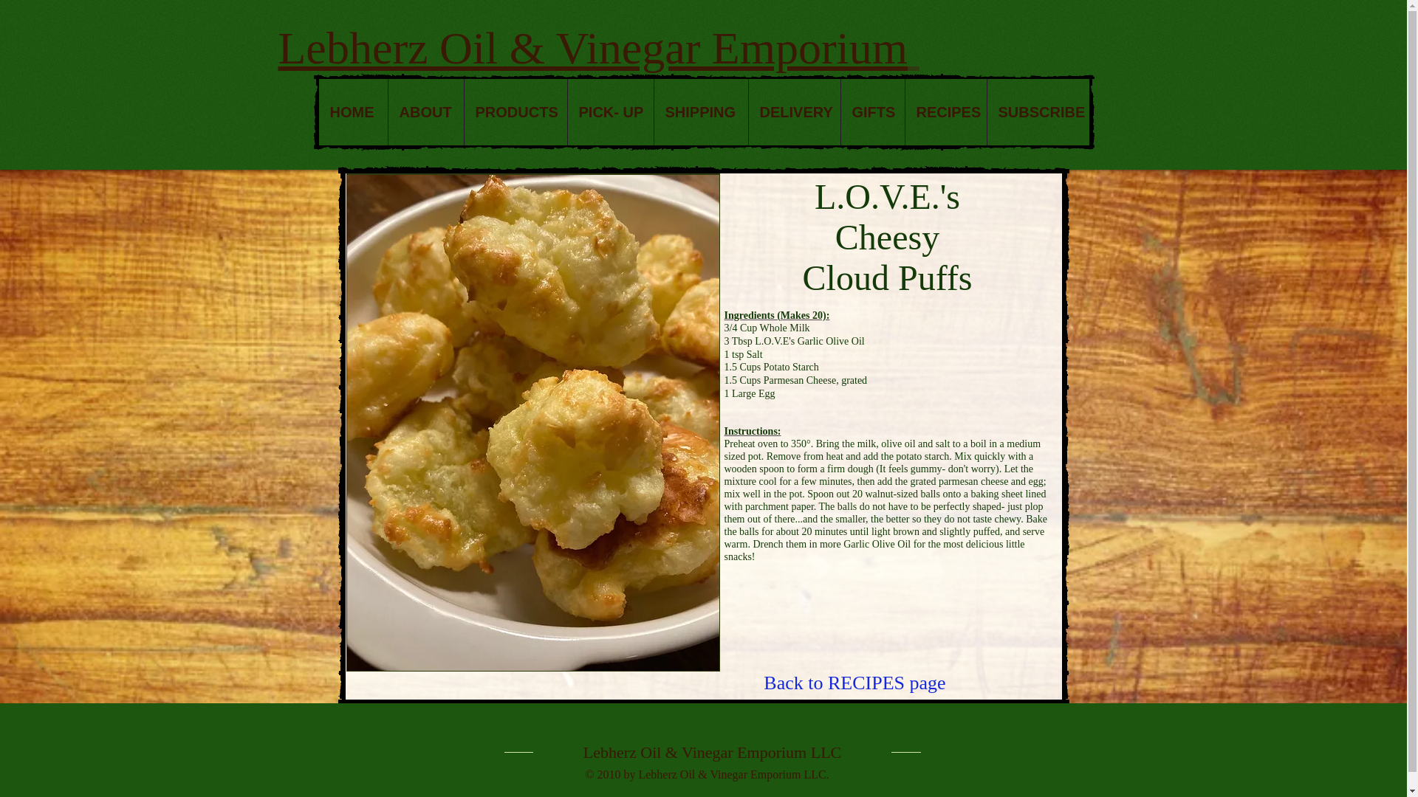 Image resolution: width=1418 pixels, height=797 pixels. Describe the element at coordinates (425, 111) in the screenshot. I see `ABOUT` at that location.